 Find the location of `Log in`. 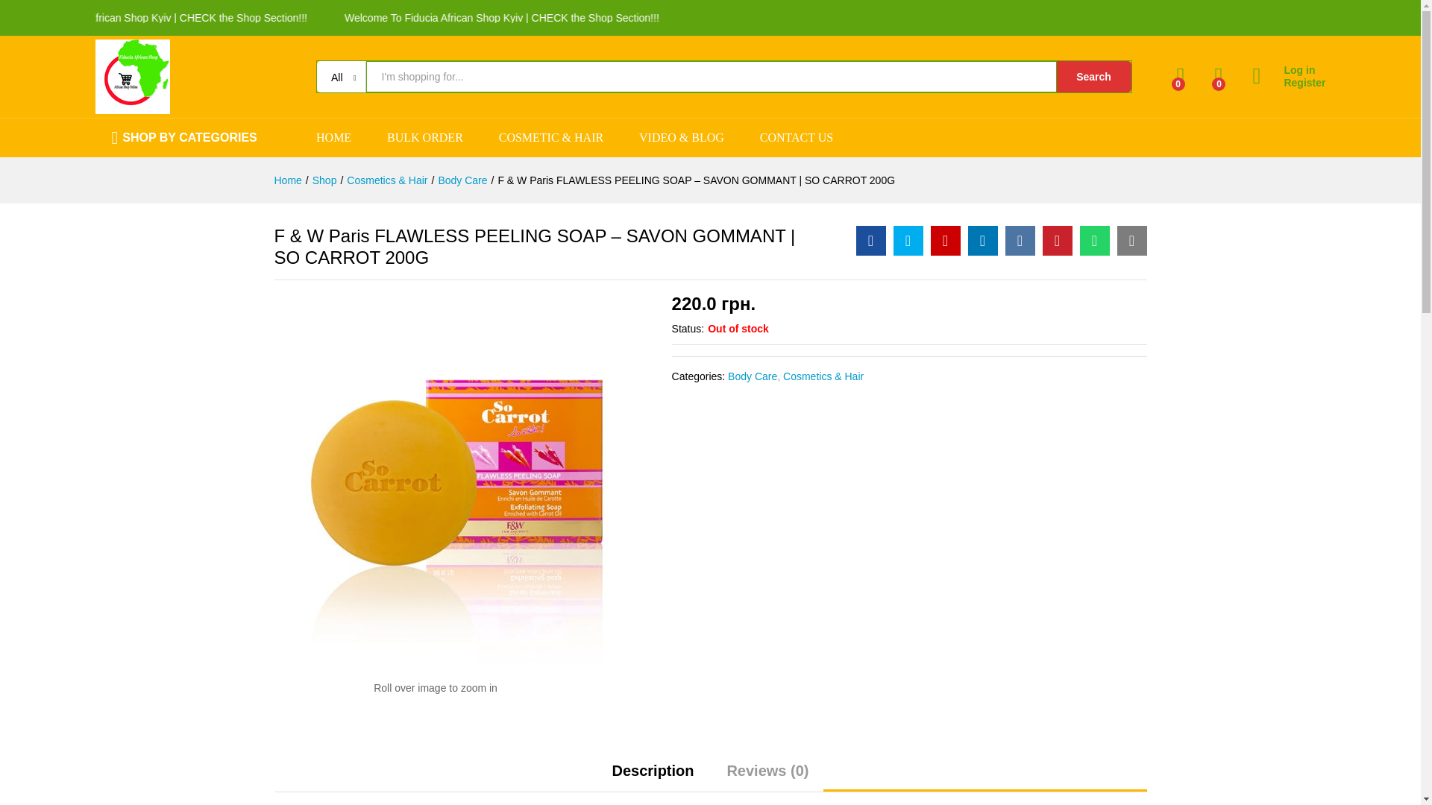

Log in is located at coordinates (1289, 70).